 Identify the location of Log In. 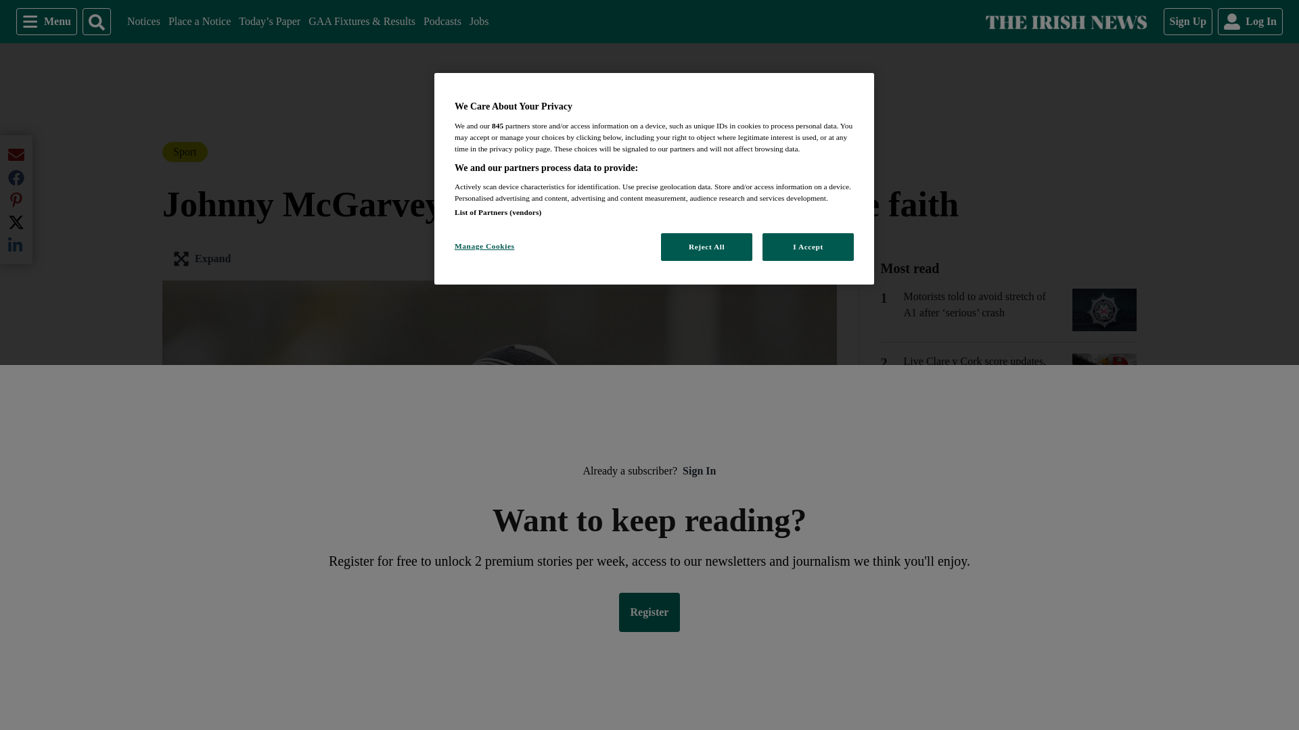
(143, 22).